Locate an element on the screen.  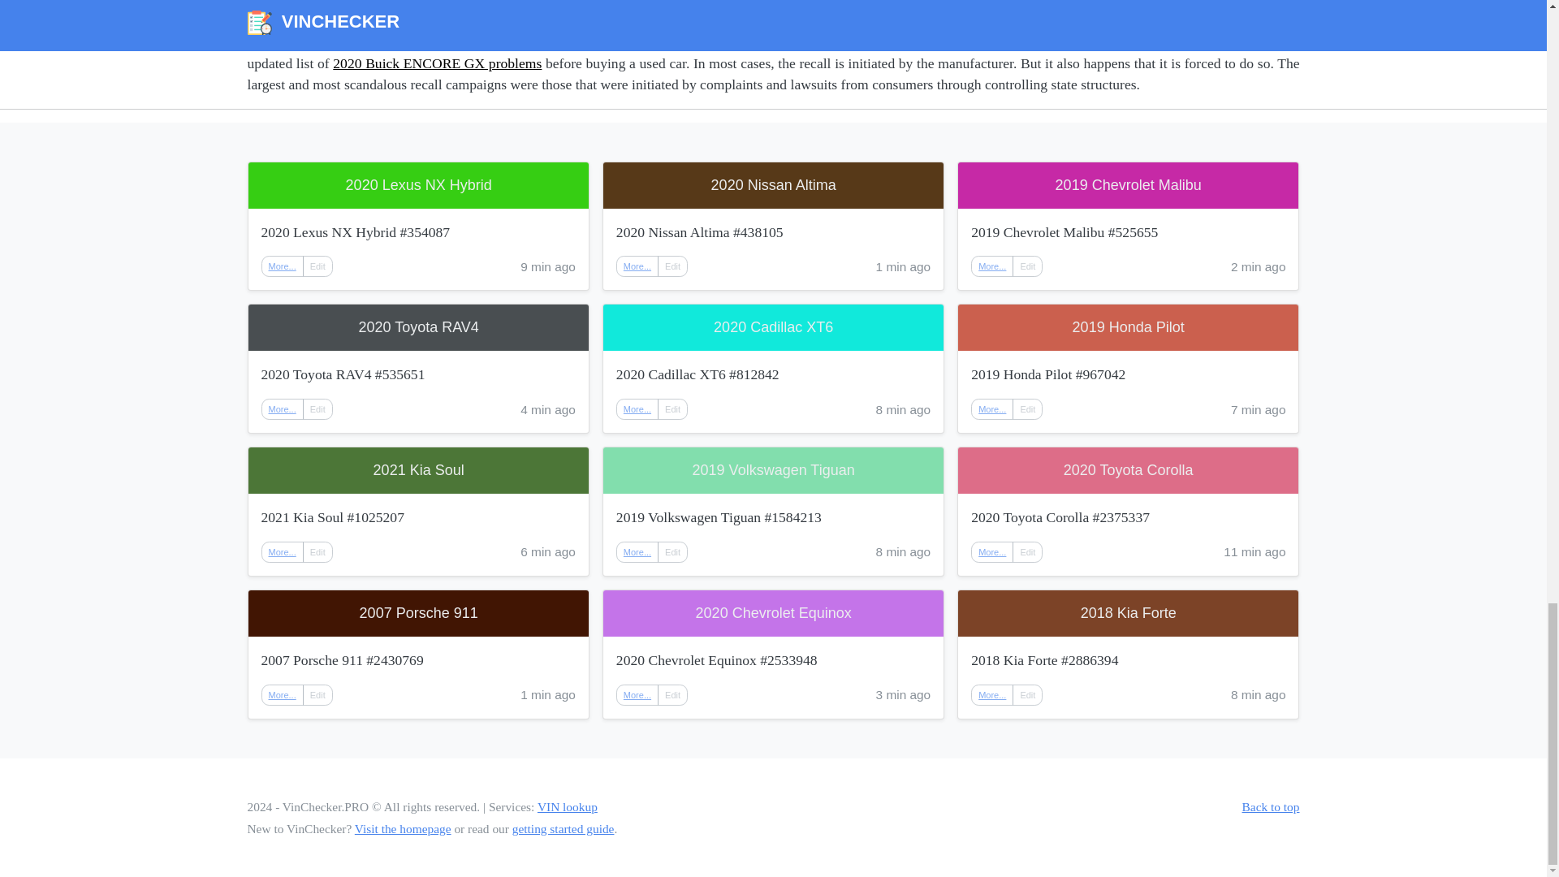
More... is located at coordinates (637, 409).